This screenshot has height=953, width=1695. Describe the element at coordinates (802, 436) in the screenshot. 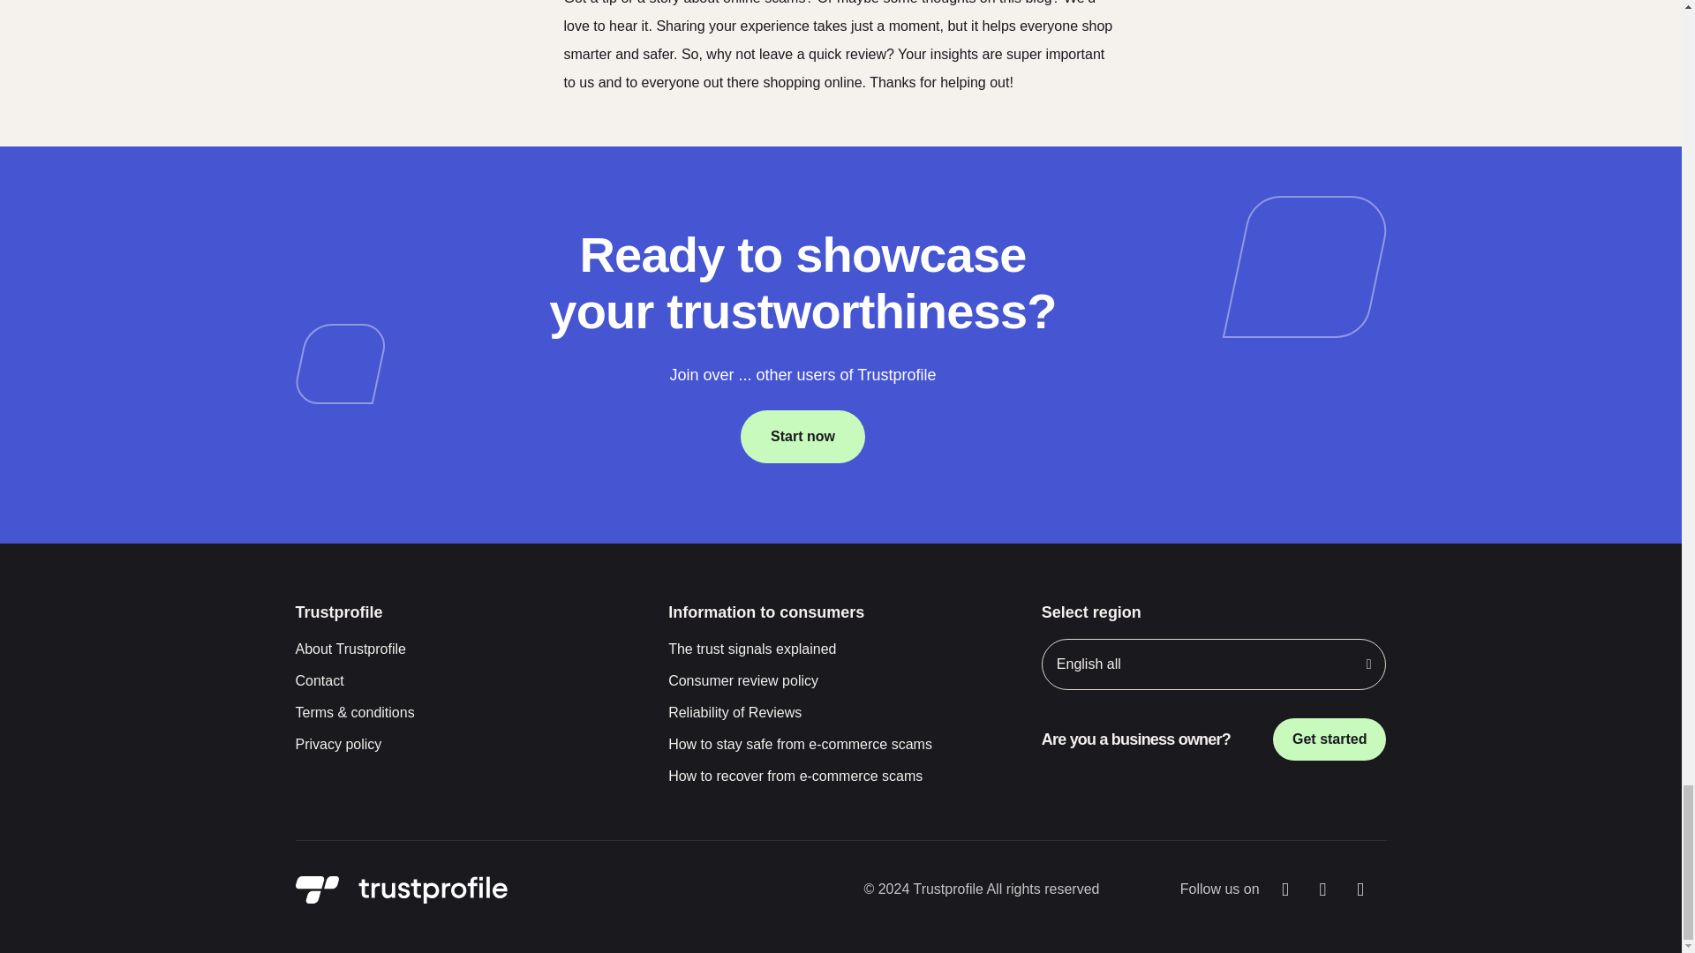

I see `Start now` at that location.